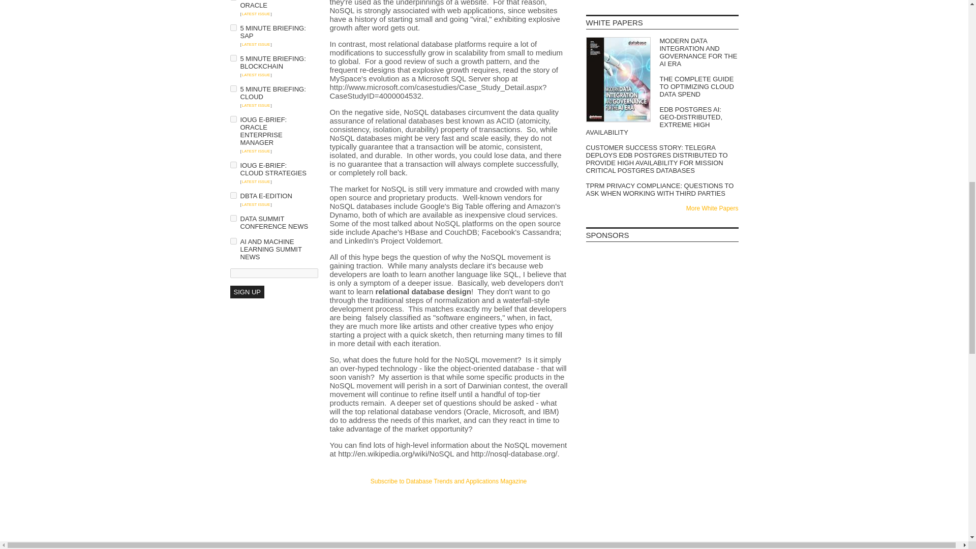 The width and height of the screenshot is (976, 549). Describe the element at coordinates (246, 292) in the screenshot. I see `Sign Up` at that location.